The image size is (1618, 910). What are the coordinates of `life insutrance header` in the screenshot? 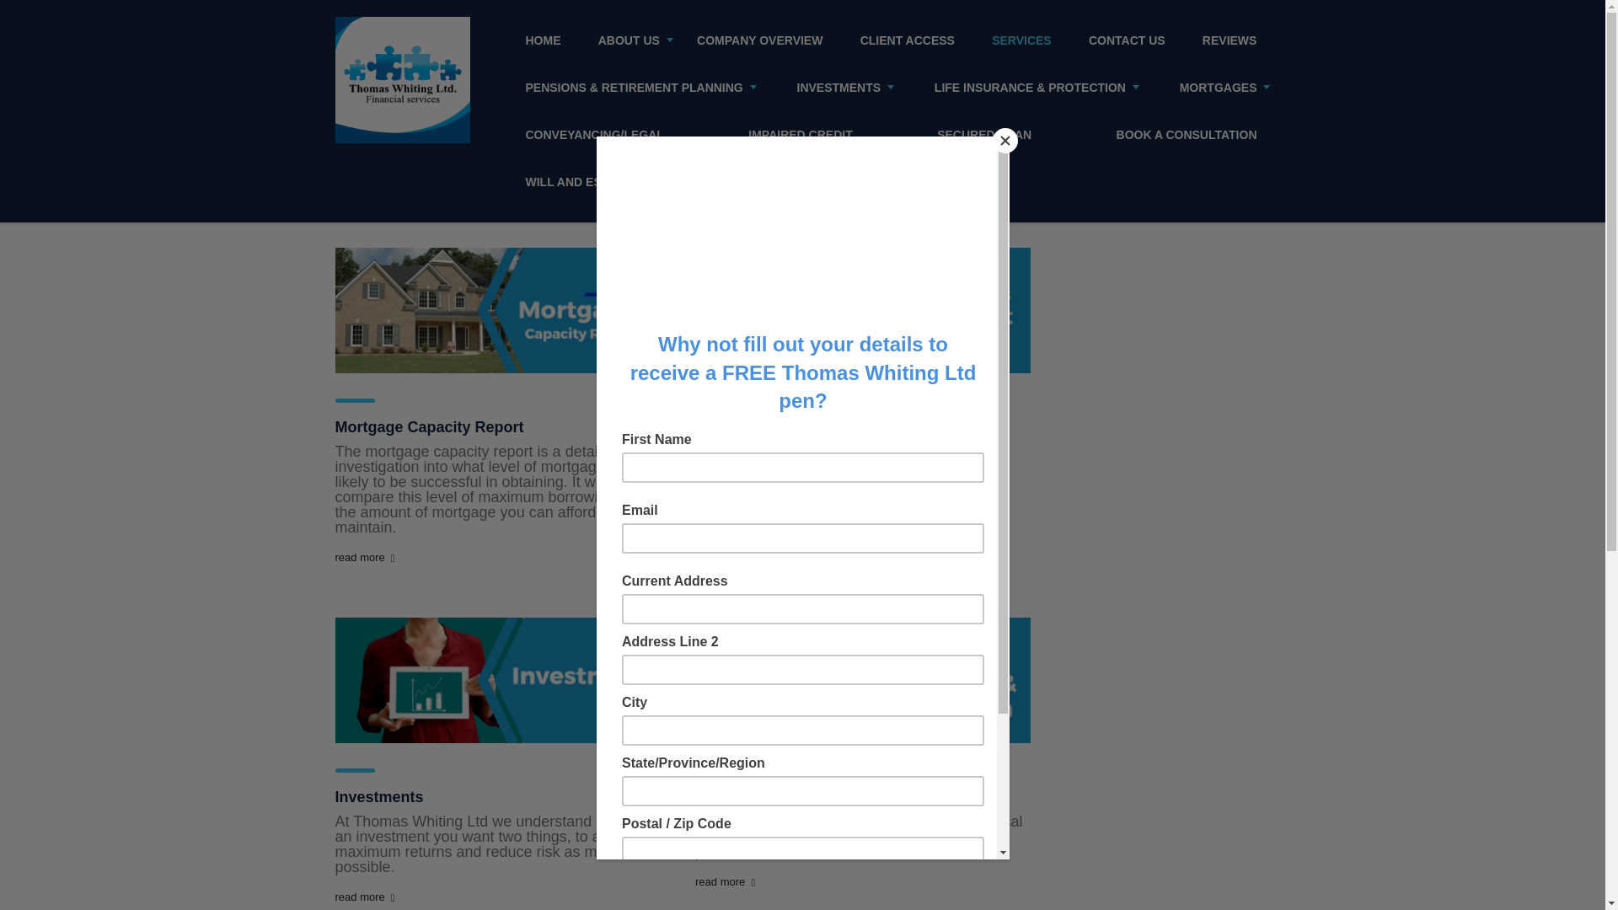 It's located at (863, 681).